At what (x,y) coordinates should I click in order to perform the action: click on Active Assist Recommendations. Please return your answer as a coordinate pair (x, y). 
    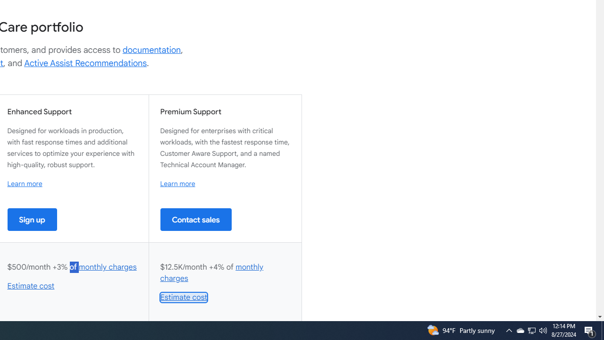
    Looking at the image, I should click on (85, 63).